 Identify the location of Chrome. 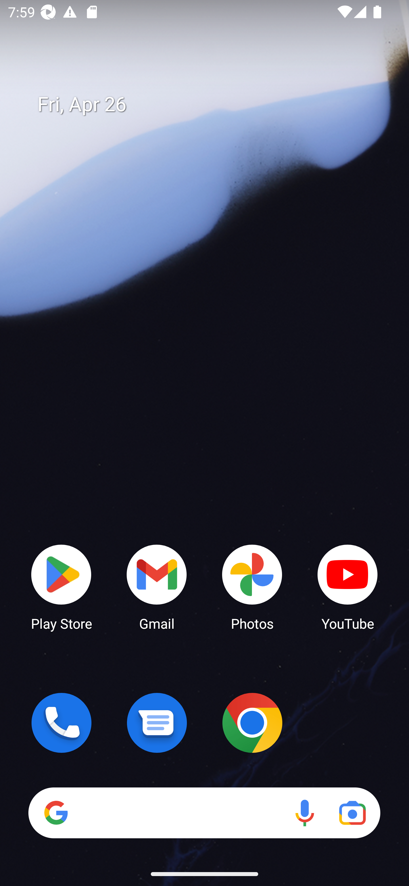
(252, 723).